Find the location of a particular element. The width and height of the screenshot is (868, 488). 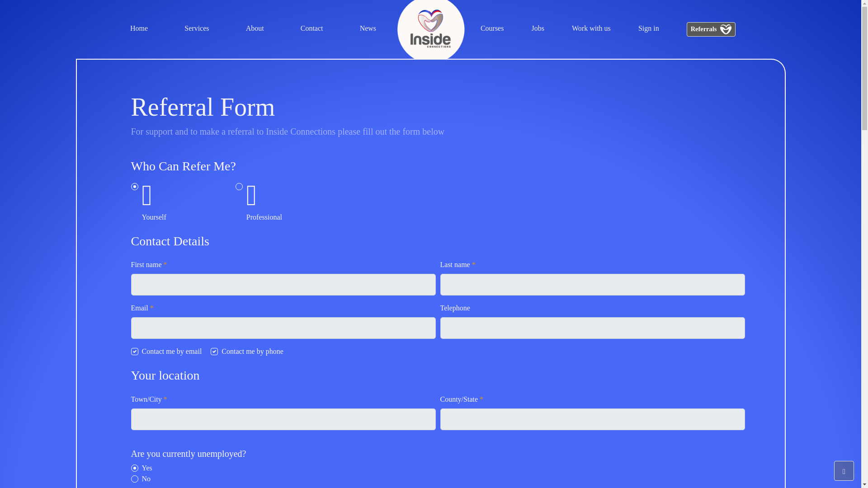

Home is located at coordinates (139, 29).